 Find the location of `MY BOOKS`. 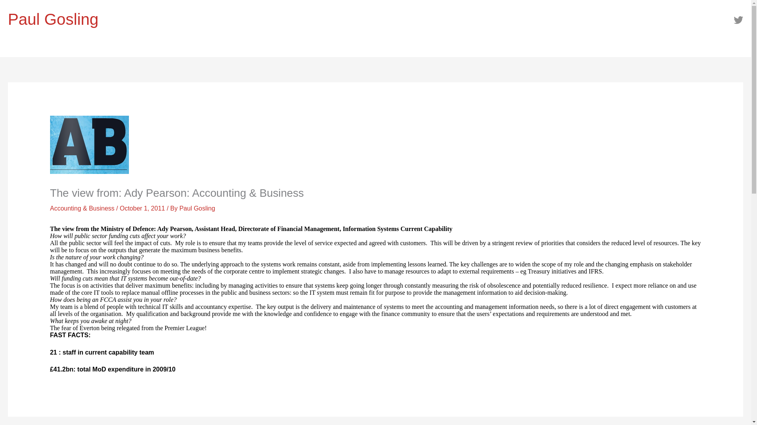

MY BOOKS is located at coordinates (188, 48).